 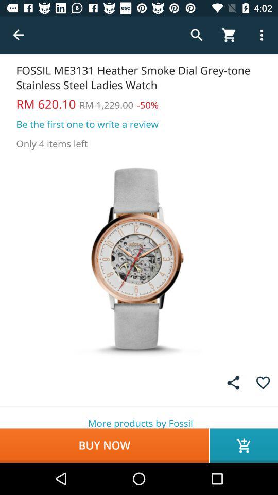 I want to click on select picture, so click(x=139, y=258).